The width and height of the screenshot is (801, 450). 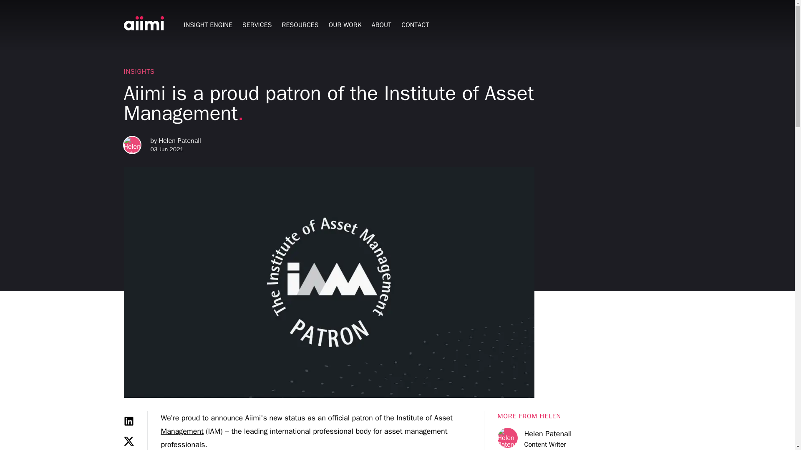 What do you see at coordinates (381, 25) in the screenshot?
I see `ABOUT` at bounding box center [381, 25].